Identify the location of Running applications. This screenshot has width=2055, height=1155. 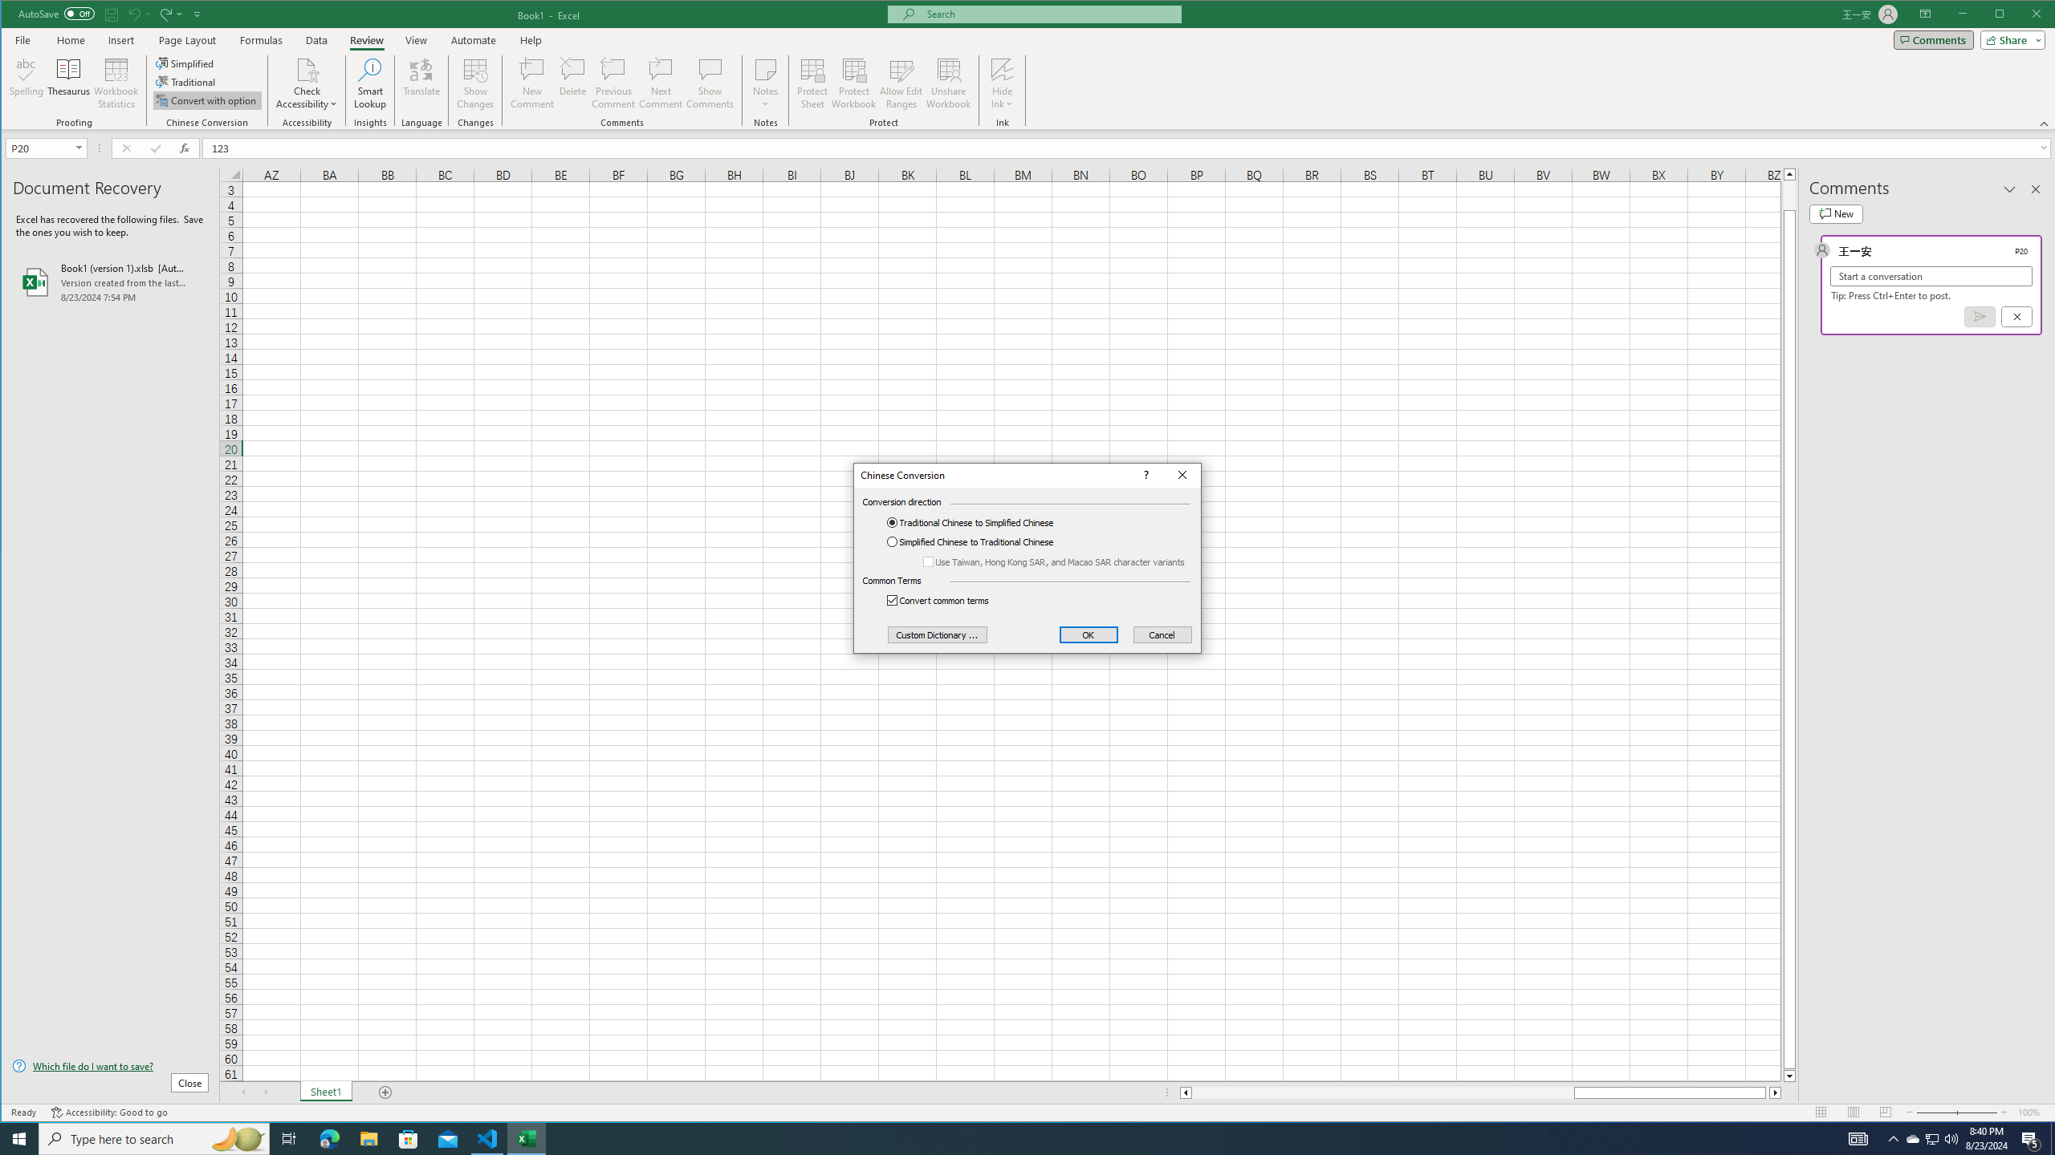
(1013, 1139).